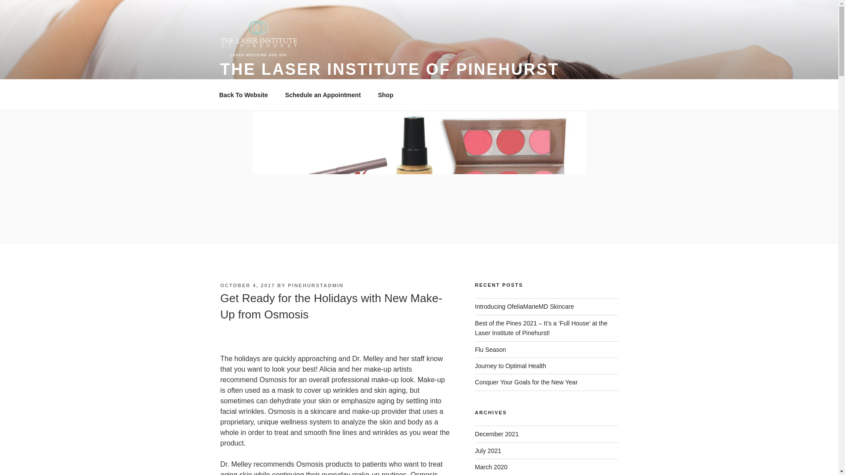 The height and width of the screenshot is (475, 845). Describe the element at coordinates (496, 434) in the screenshot. I see `December 2021` at that location.